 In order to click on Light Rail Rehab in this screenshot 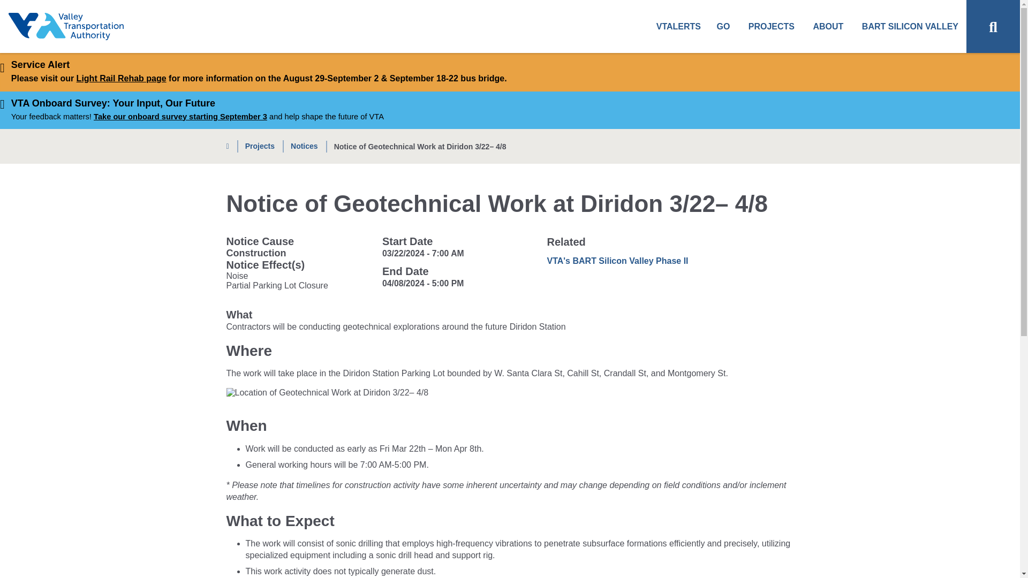, I will do `click(121, 78)`.